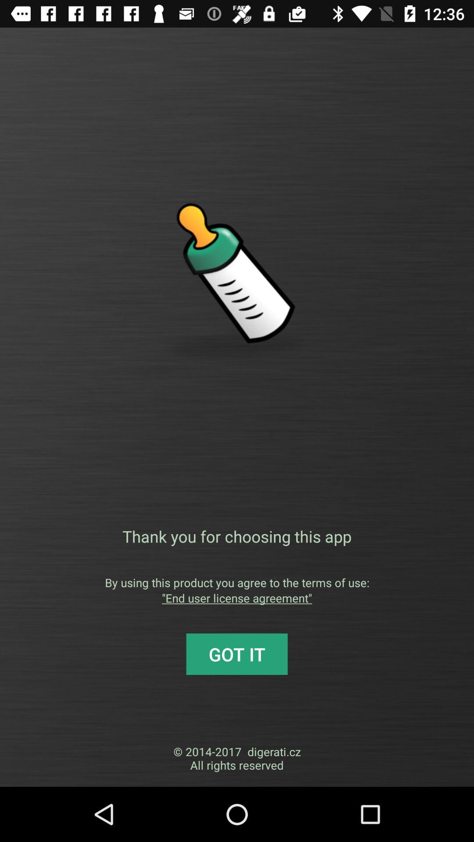  Describe the element at coordinates (237, 536) in the screenshot. I see `choose the thank you for app` at that location.